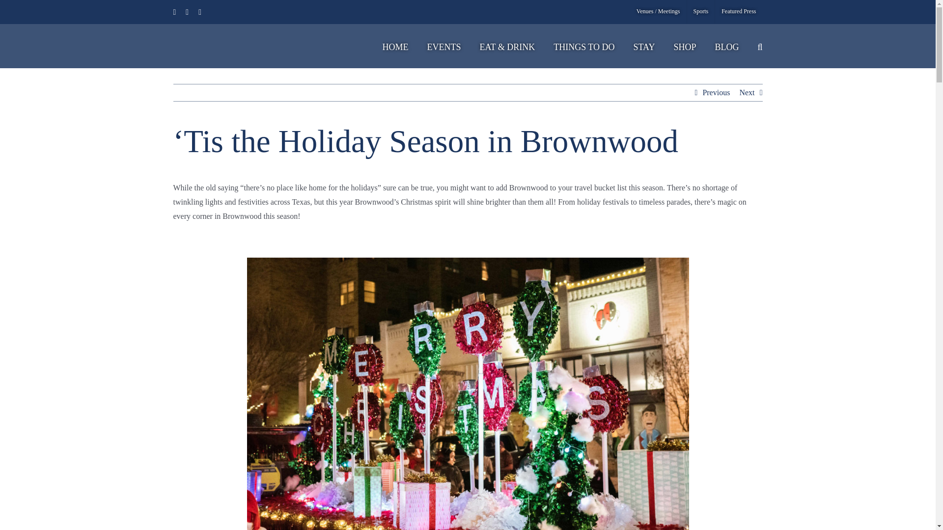  I want to click on THINGS TO DO, so click(584, 47).